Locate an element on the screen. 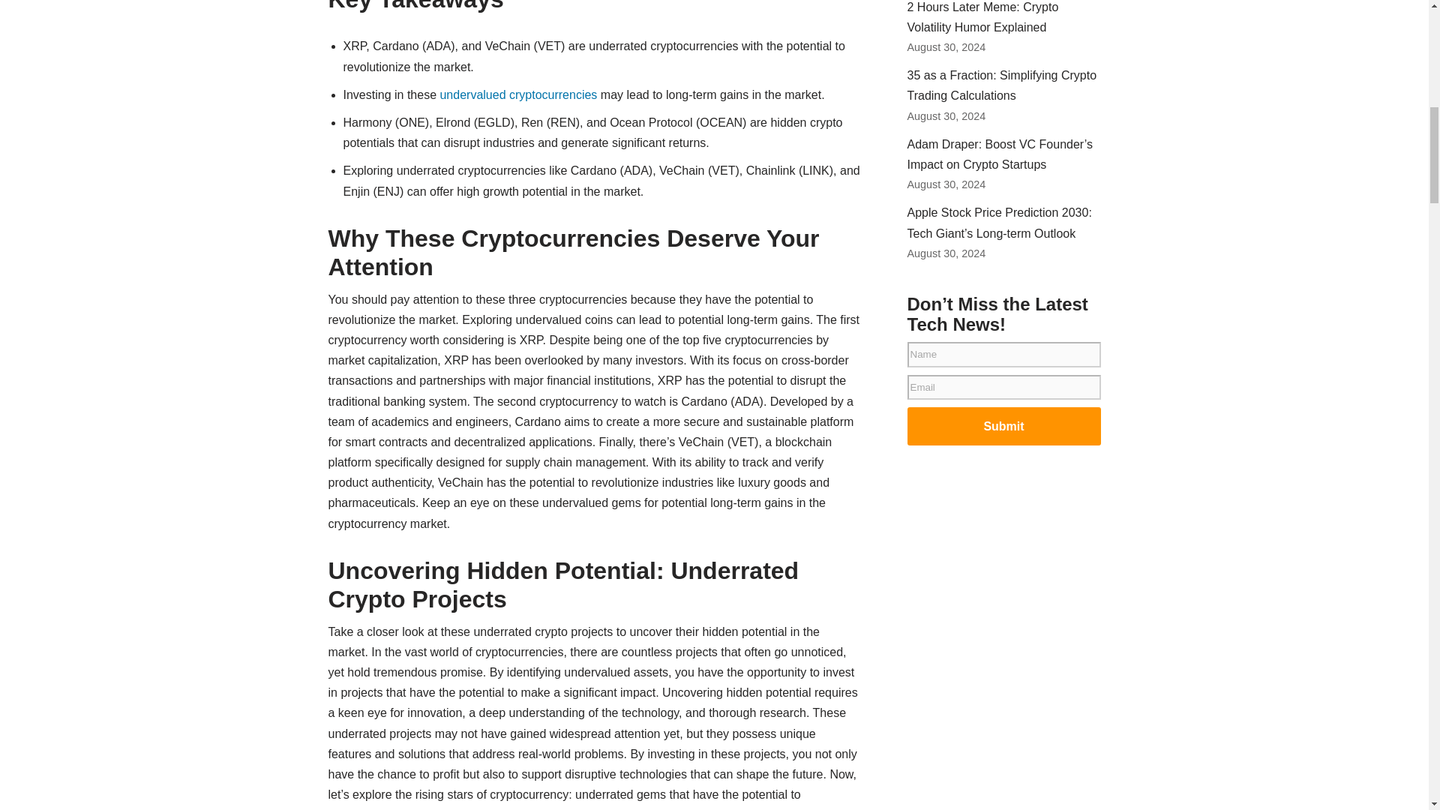 This screenshot has height=810, width=1440. Submit is located at coordinates (1003, 427).